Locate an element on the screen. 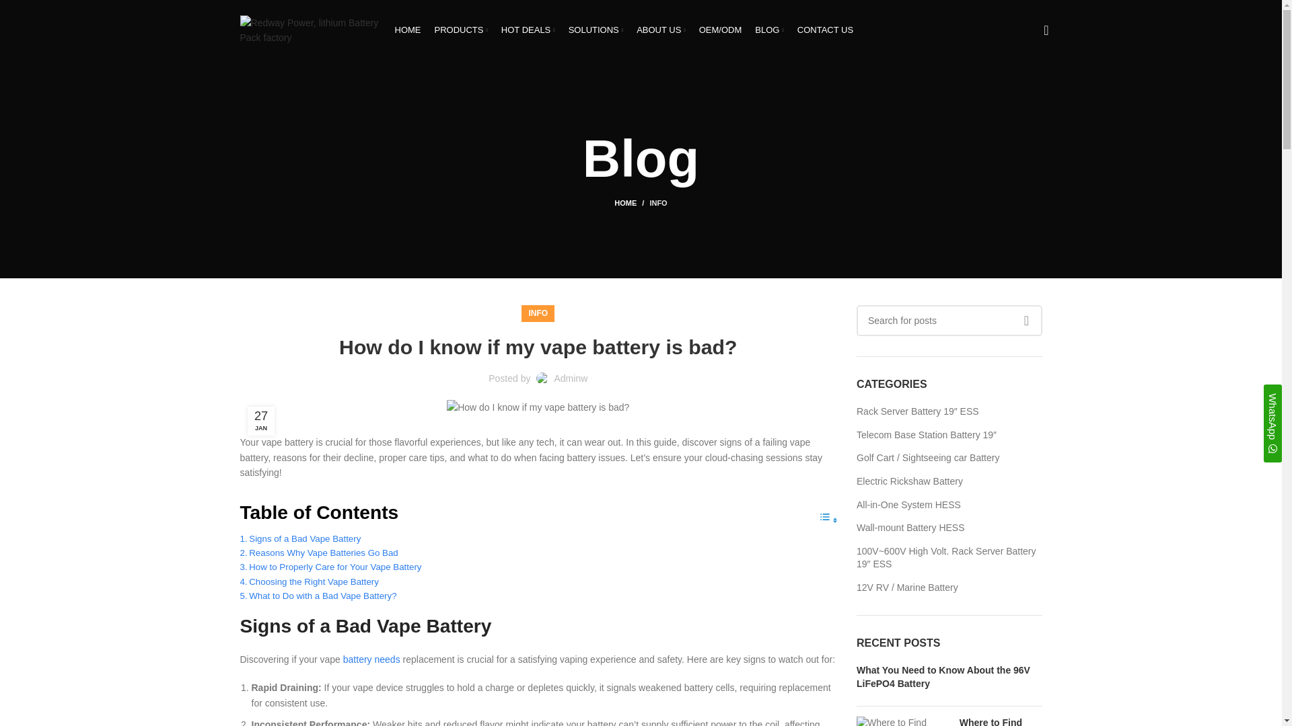 This screenshot has height=726, width=1292. Search for posts is located at coordinates (949, 320).